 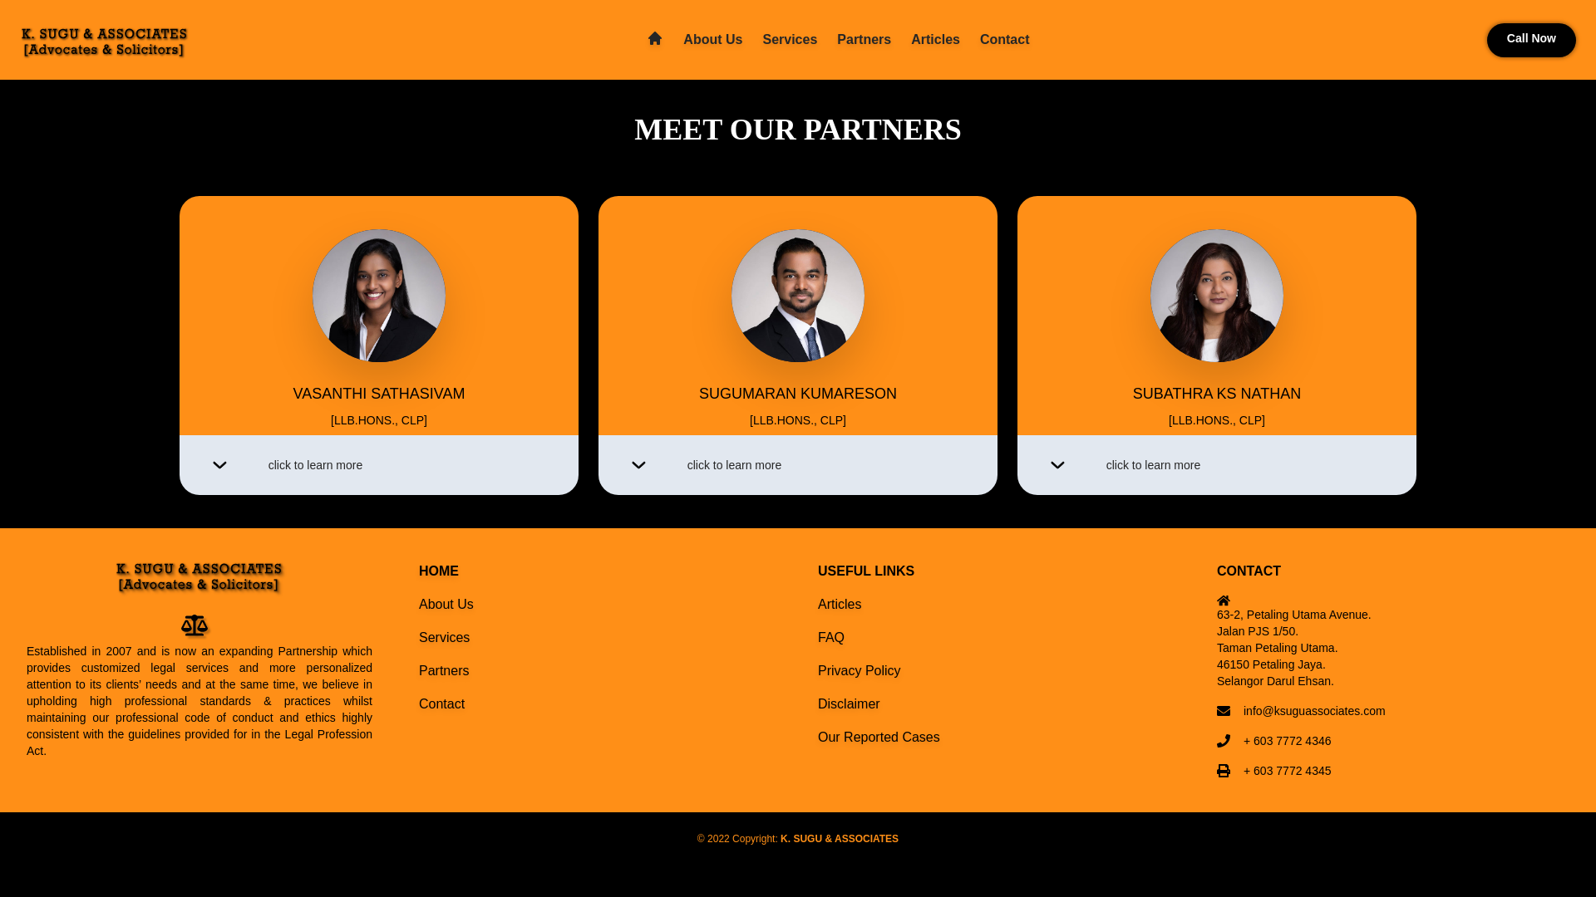 What do you see at coordinates (712, 40) in the screenshot?
I see `About Us` at bounding box center [712, 40].